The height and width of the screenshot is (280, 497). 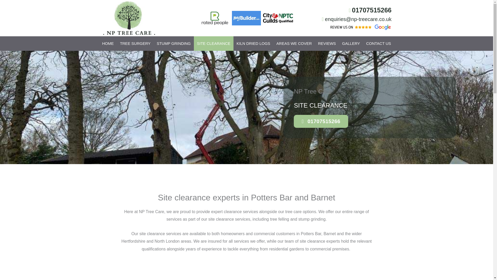 I want to click on AREAS WE COVER, so click(x=294, y=44).